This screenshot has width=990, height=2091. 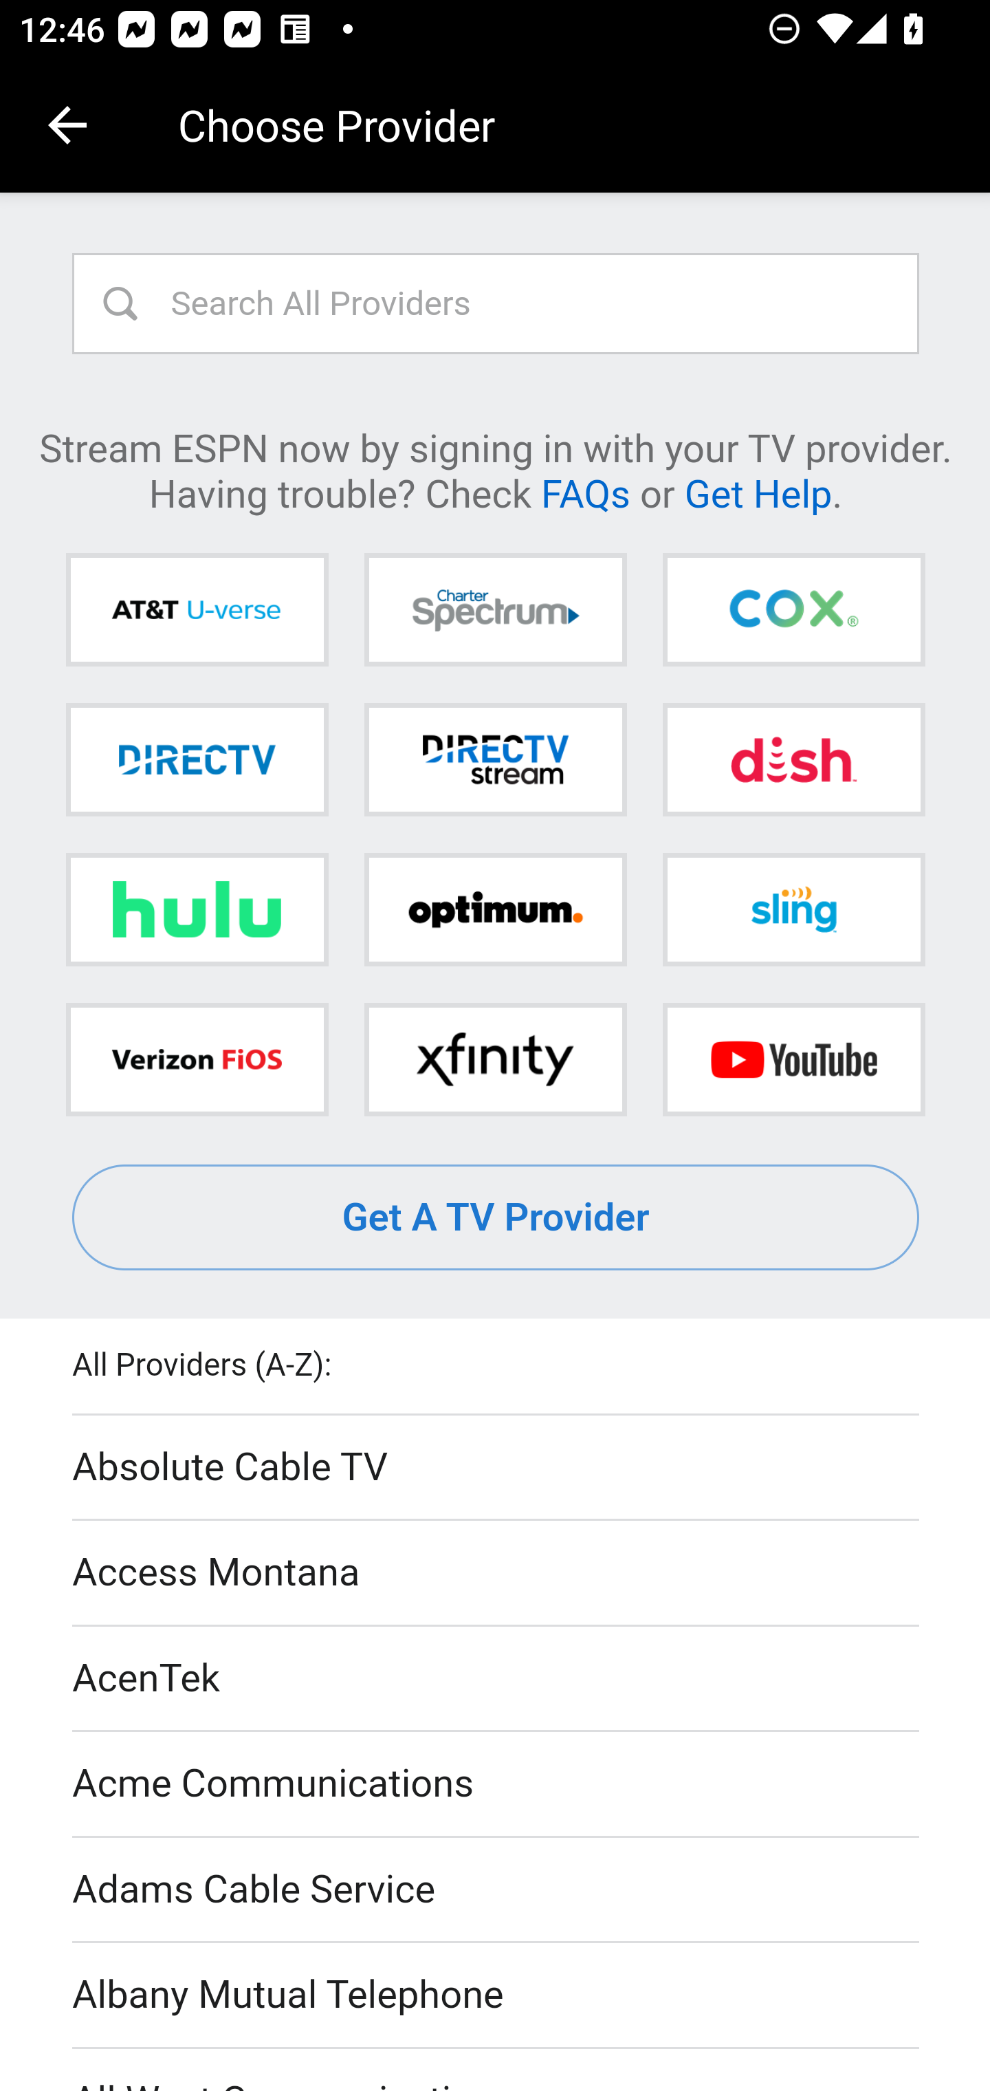 What do you see at coordinates (496, 1572) in the screenshot?
I see `Access Montana` at bounding box center [496, 1572].